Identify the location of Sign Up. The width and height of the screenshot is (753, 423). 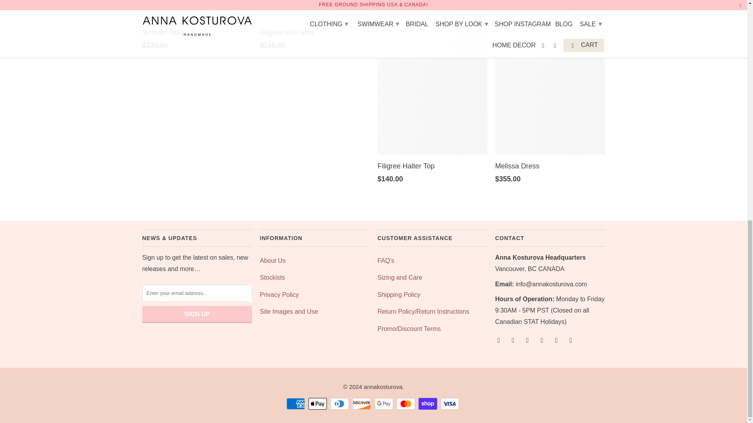
(197, 314).